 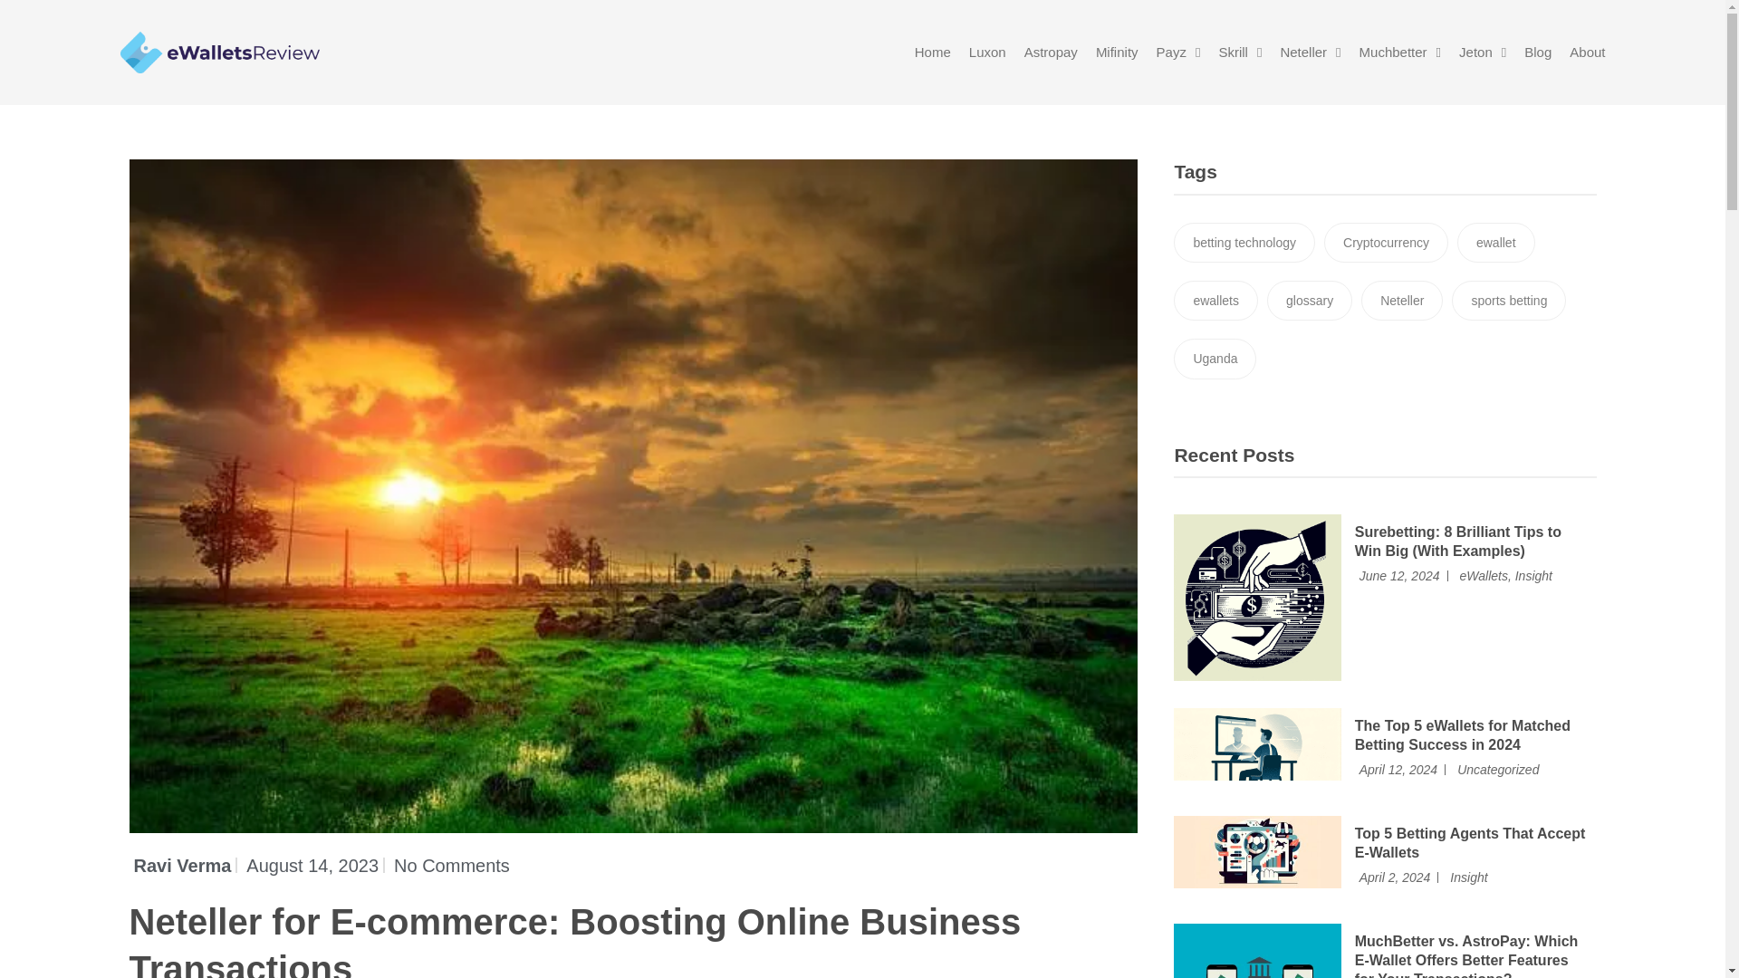 I want to click on Neteller, so click(x=1310, y=52).